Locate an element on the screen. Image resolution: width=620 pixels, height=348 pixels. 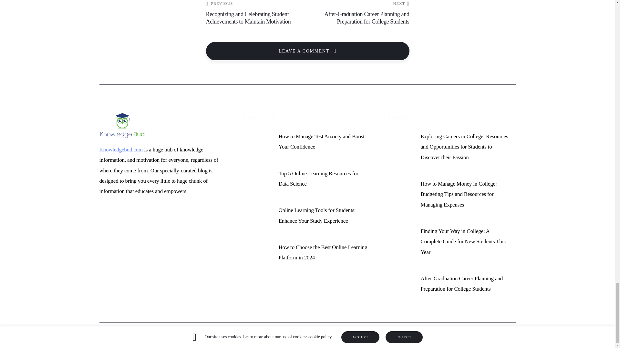
How to Choose the Best Online Learning Platform in 2024 is located at coordinates (257, 248).